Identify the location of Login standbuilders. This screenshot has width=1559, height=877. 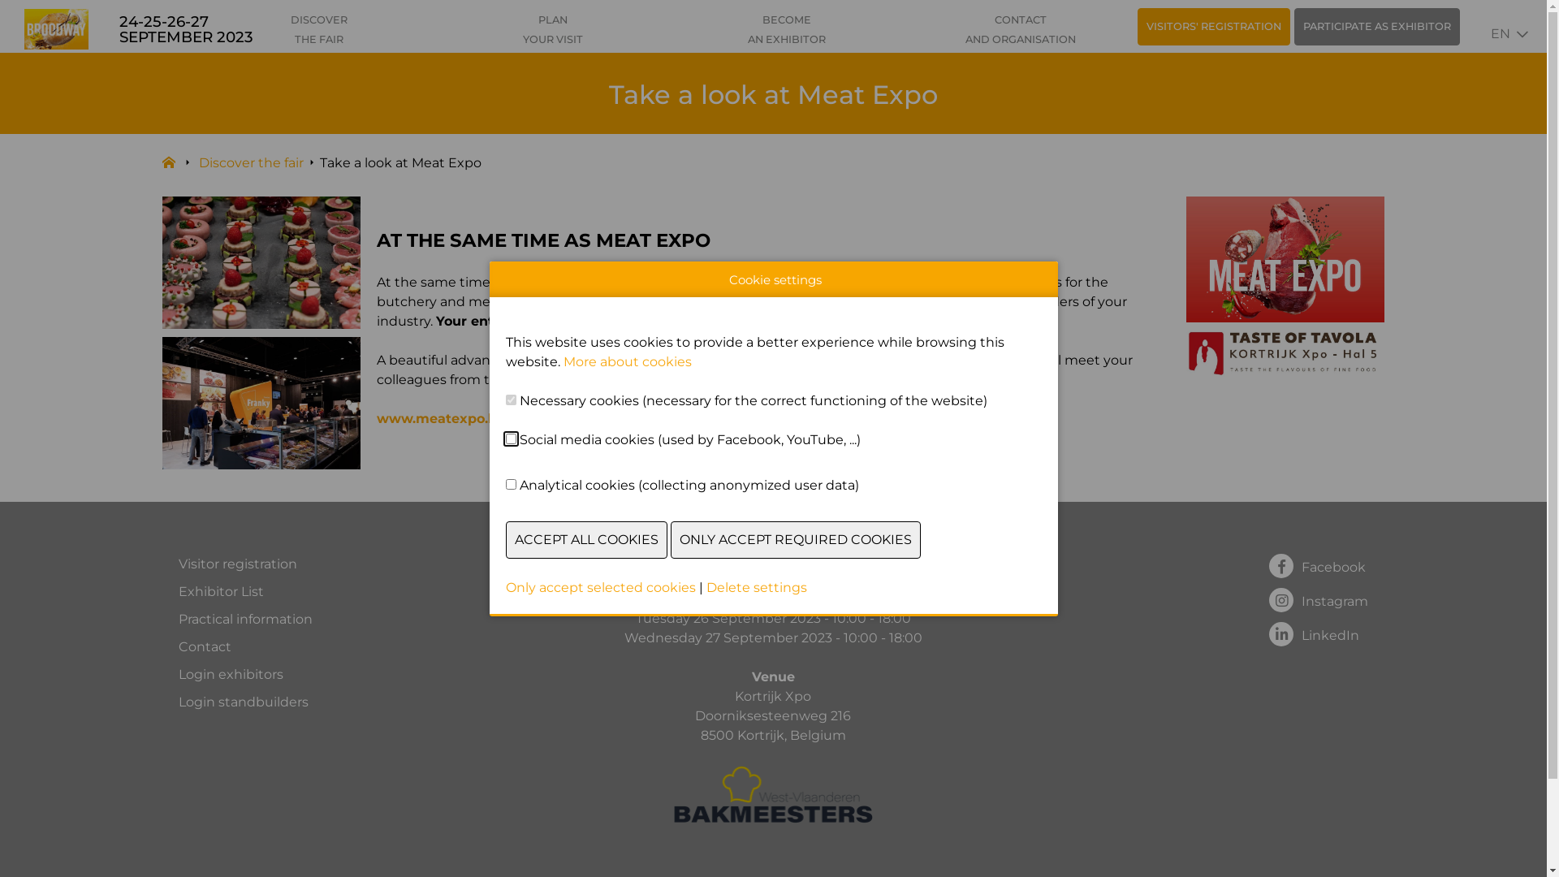
(245, 702).